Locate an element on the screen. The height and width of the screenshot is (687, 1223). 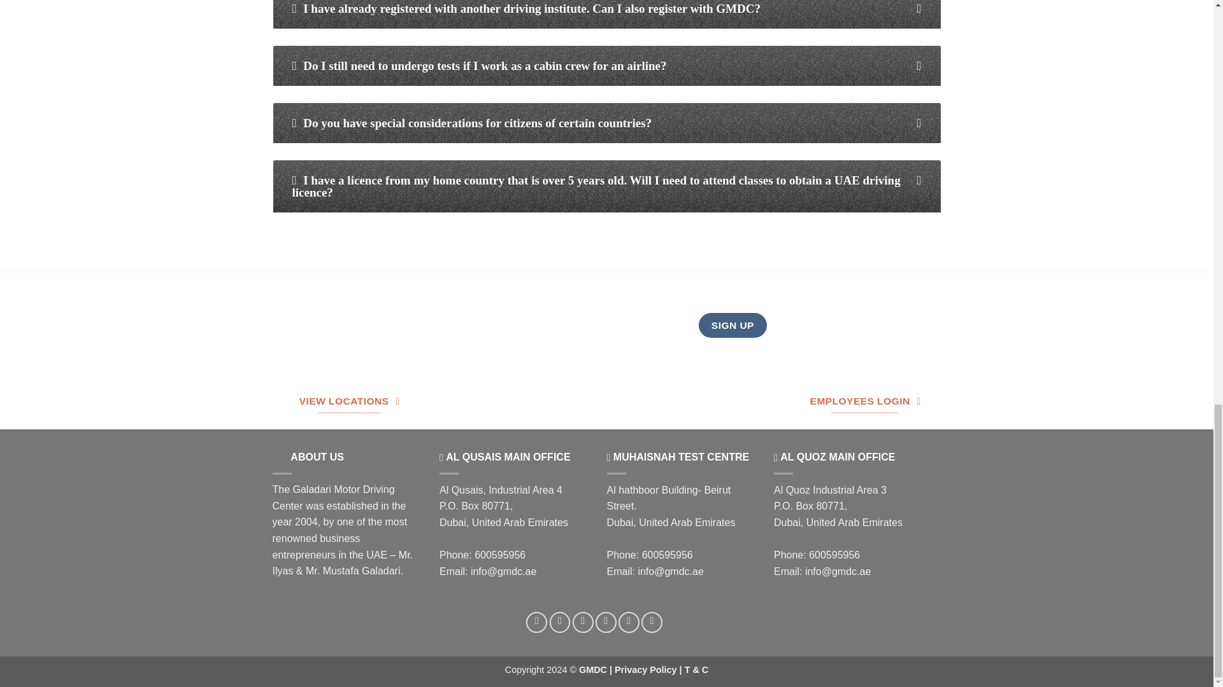
Sign Up is located at coordinates (733, 326).